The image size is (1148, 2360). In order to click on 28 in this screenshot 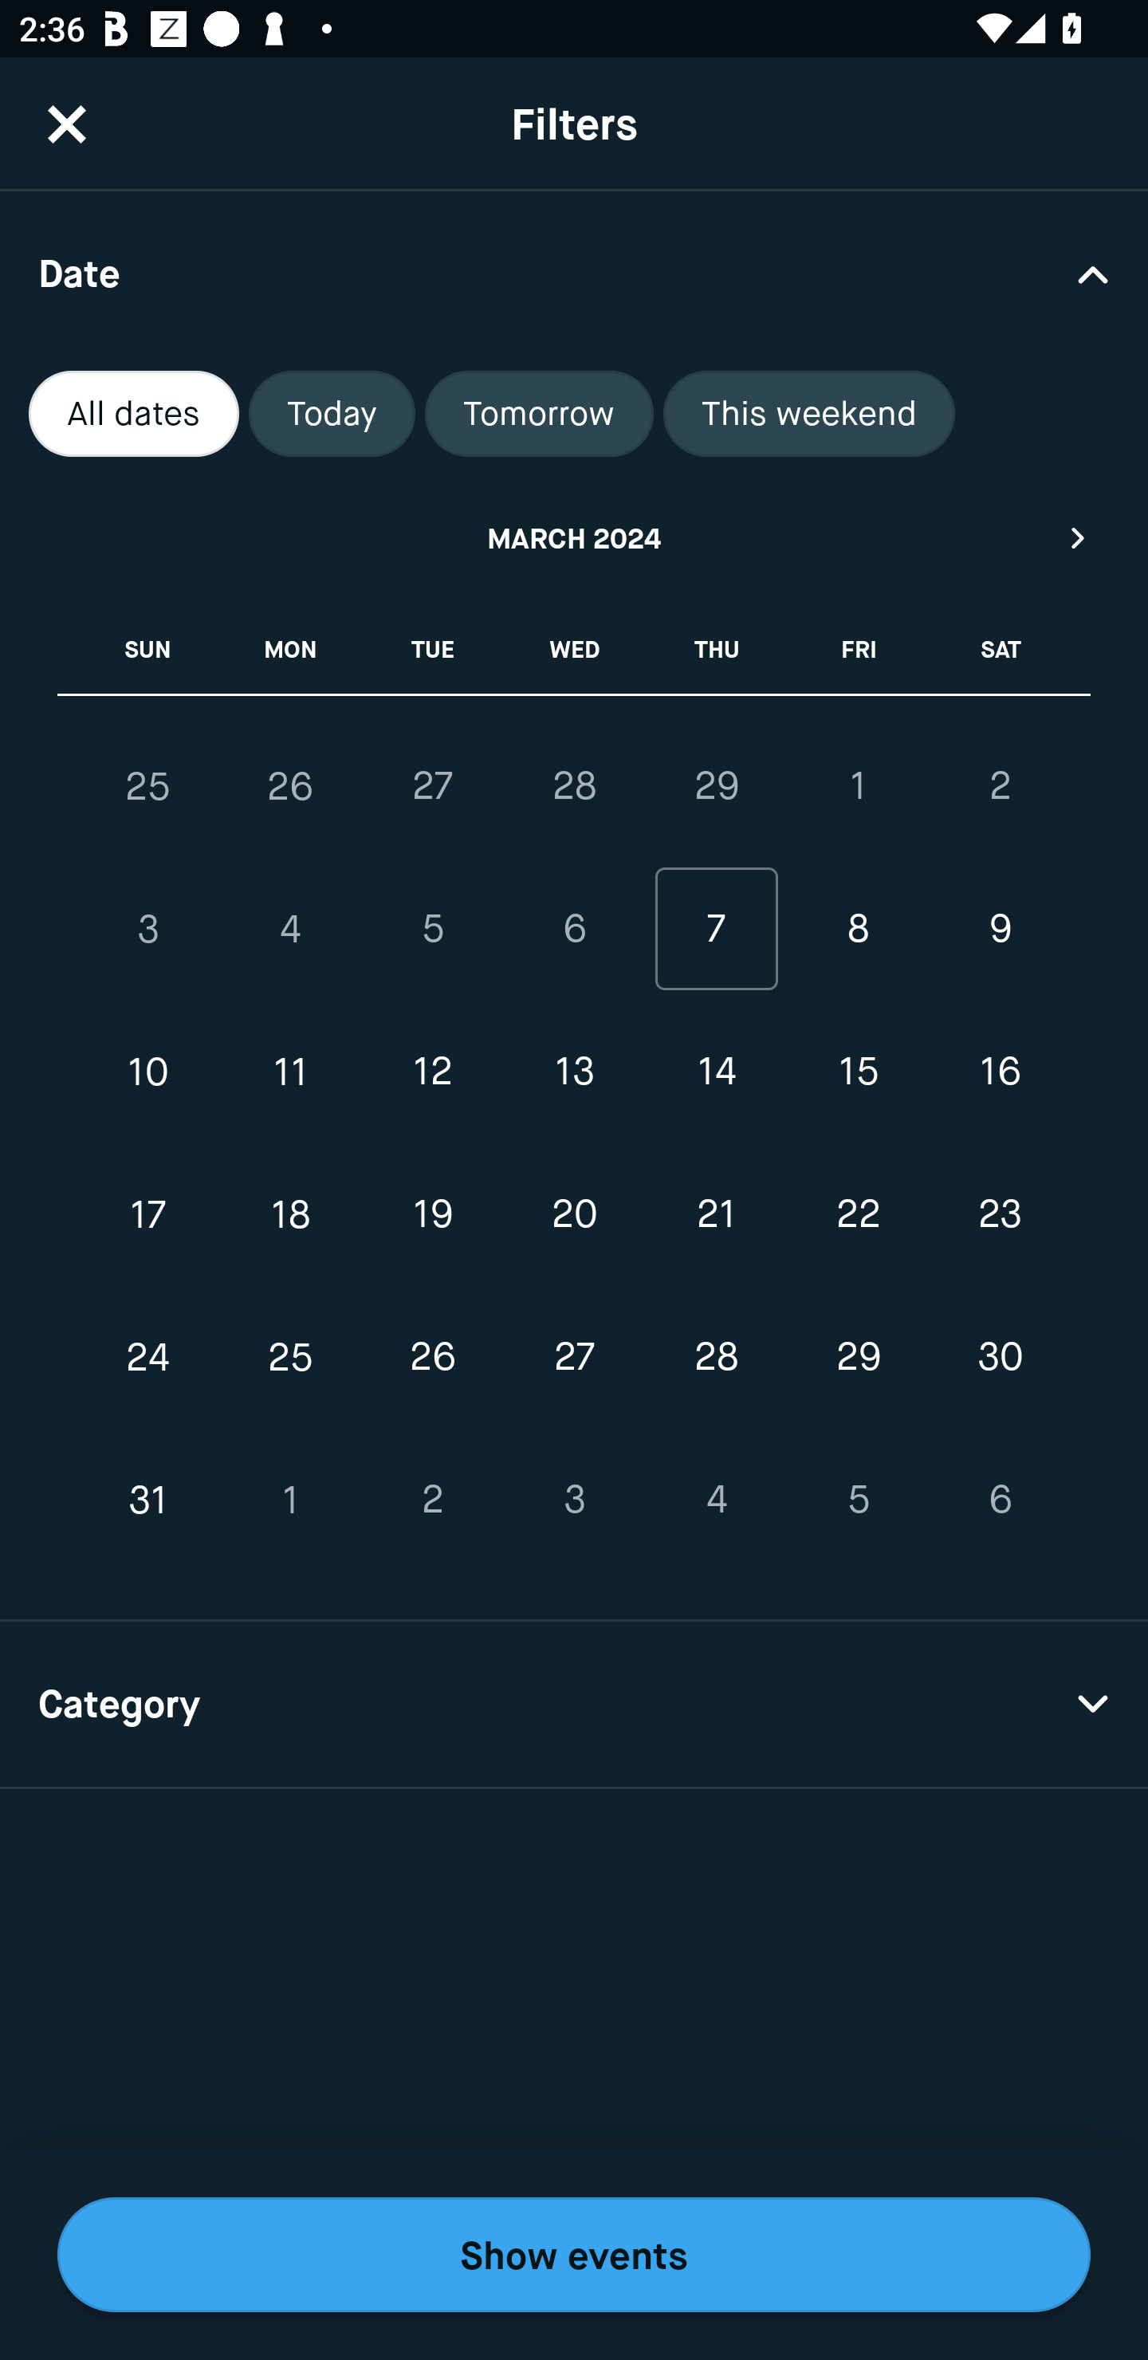, I will do `click(574, 785)`.